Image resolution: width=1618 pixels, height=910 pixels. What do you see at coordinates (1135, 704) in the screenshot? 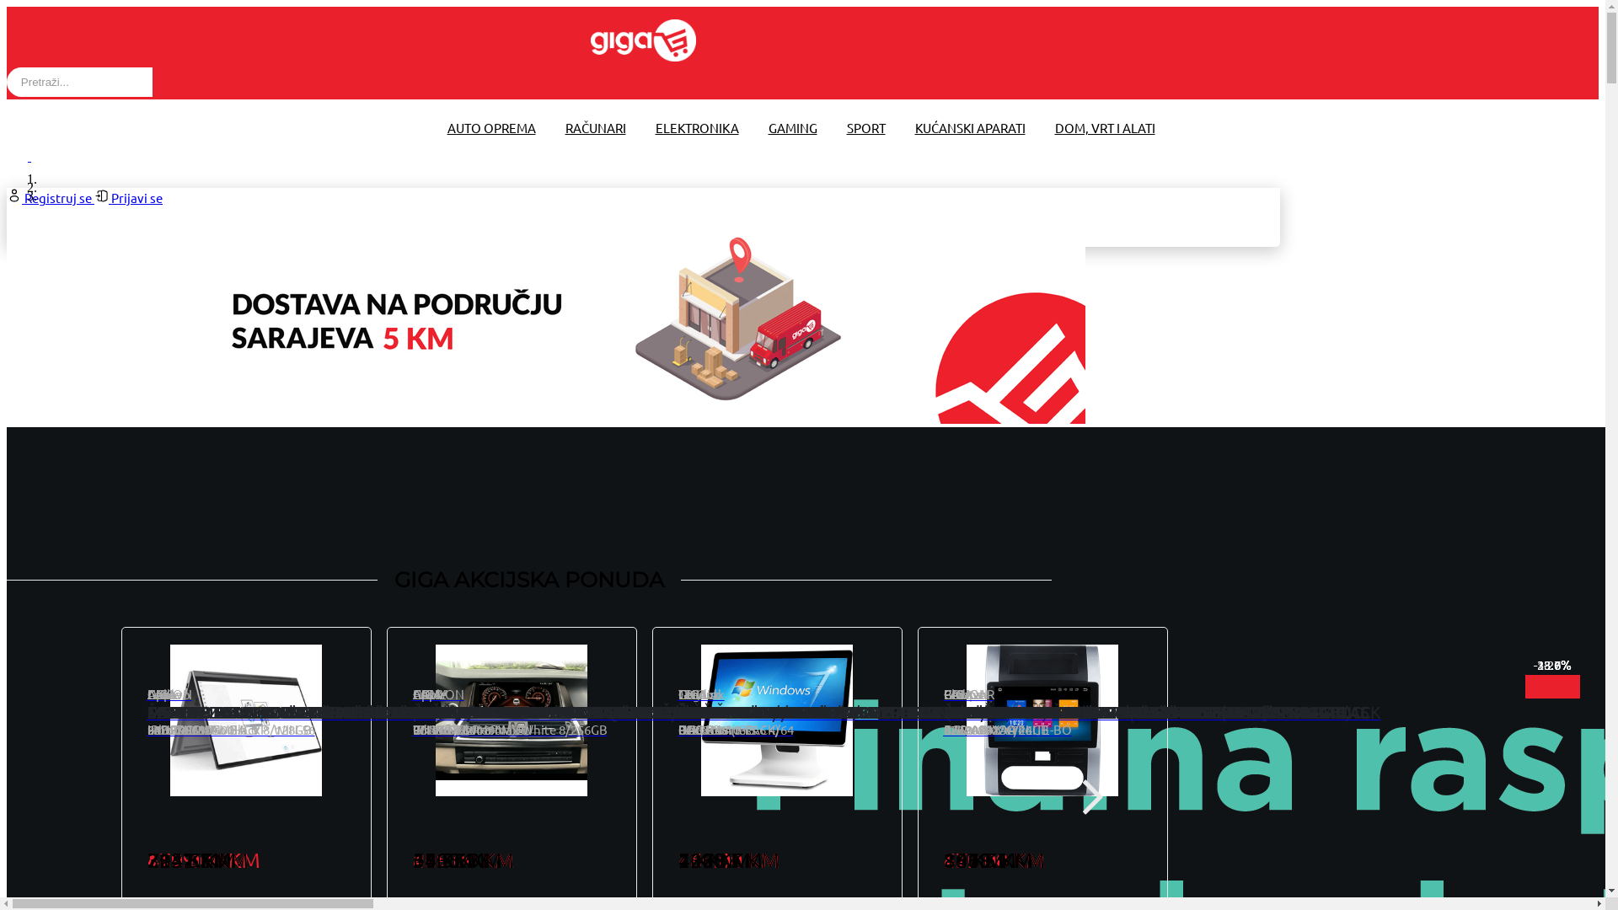
I see `GIGA
NISSAN X-TRAIL ANDROID 9" MULTIMEDIJA 2008+` at bounding box center [1135, 704].